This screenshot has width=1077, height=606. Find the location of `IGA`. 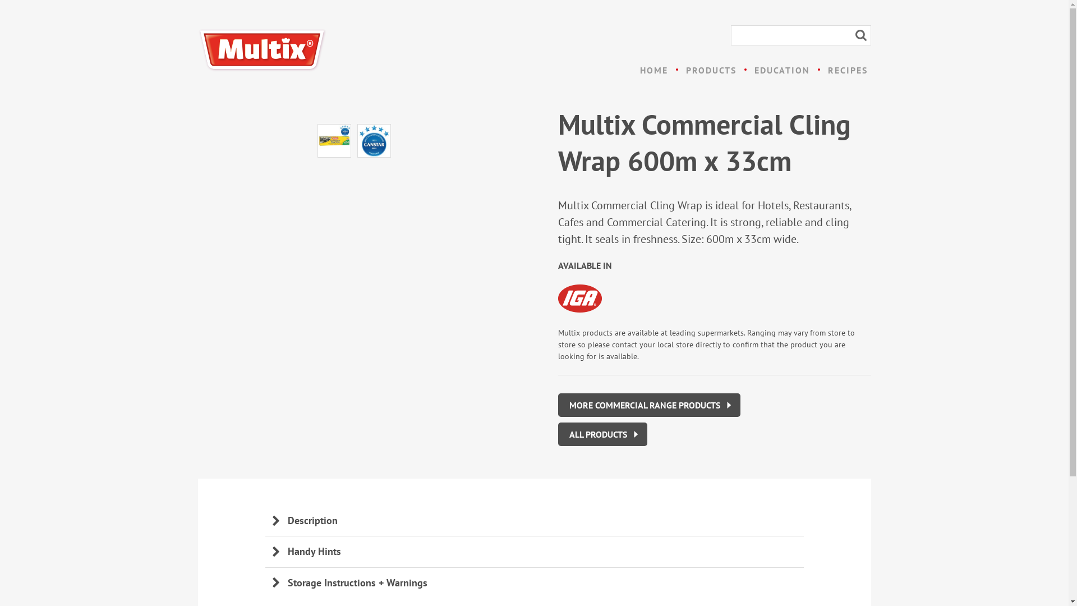

IGA is located at coordinates (588, 314).